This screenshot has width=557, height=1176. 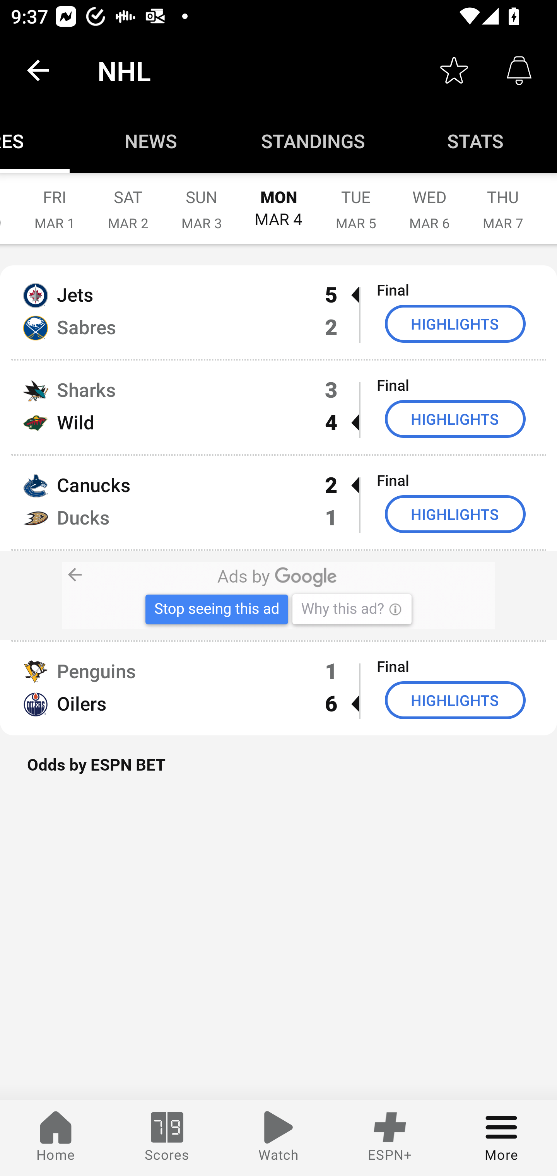 I want to click on HIGHLIGHTS, so click(x=455, y=514).